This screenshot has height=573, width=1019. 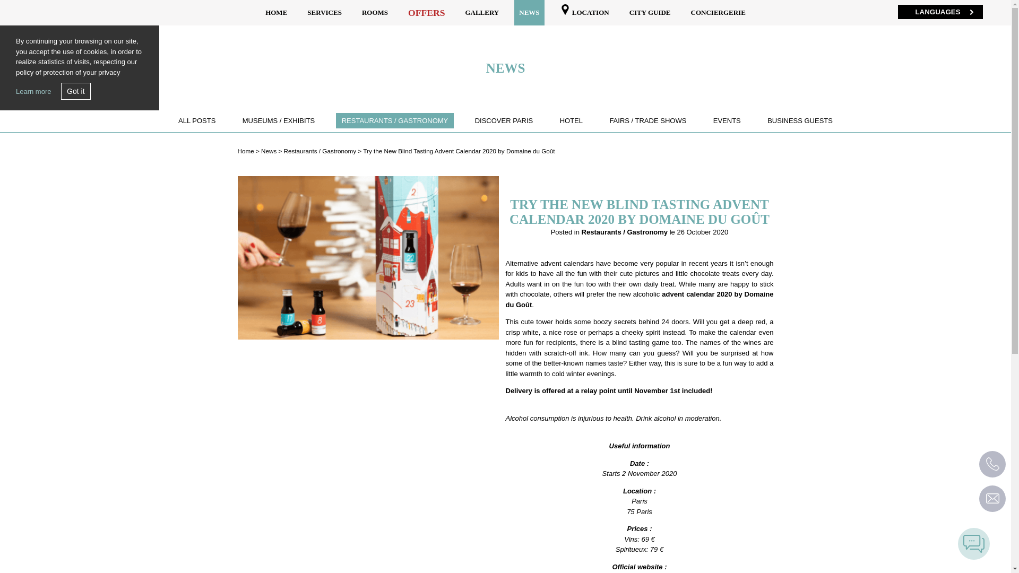 I want to click on ALL POSTS, so click(x=197, y=120).